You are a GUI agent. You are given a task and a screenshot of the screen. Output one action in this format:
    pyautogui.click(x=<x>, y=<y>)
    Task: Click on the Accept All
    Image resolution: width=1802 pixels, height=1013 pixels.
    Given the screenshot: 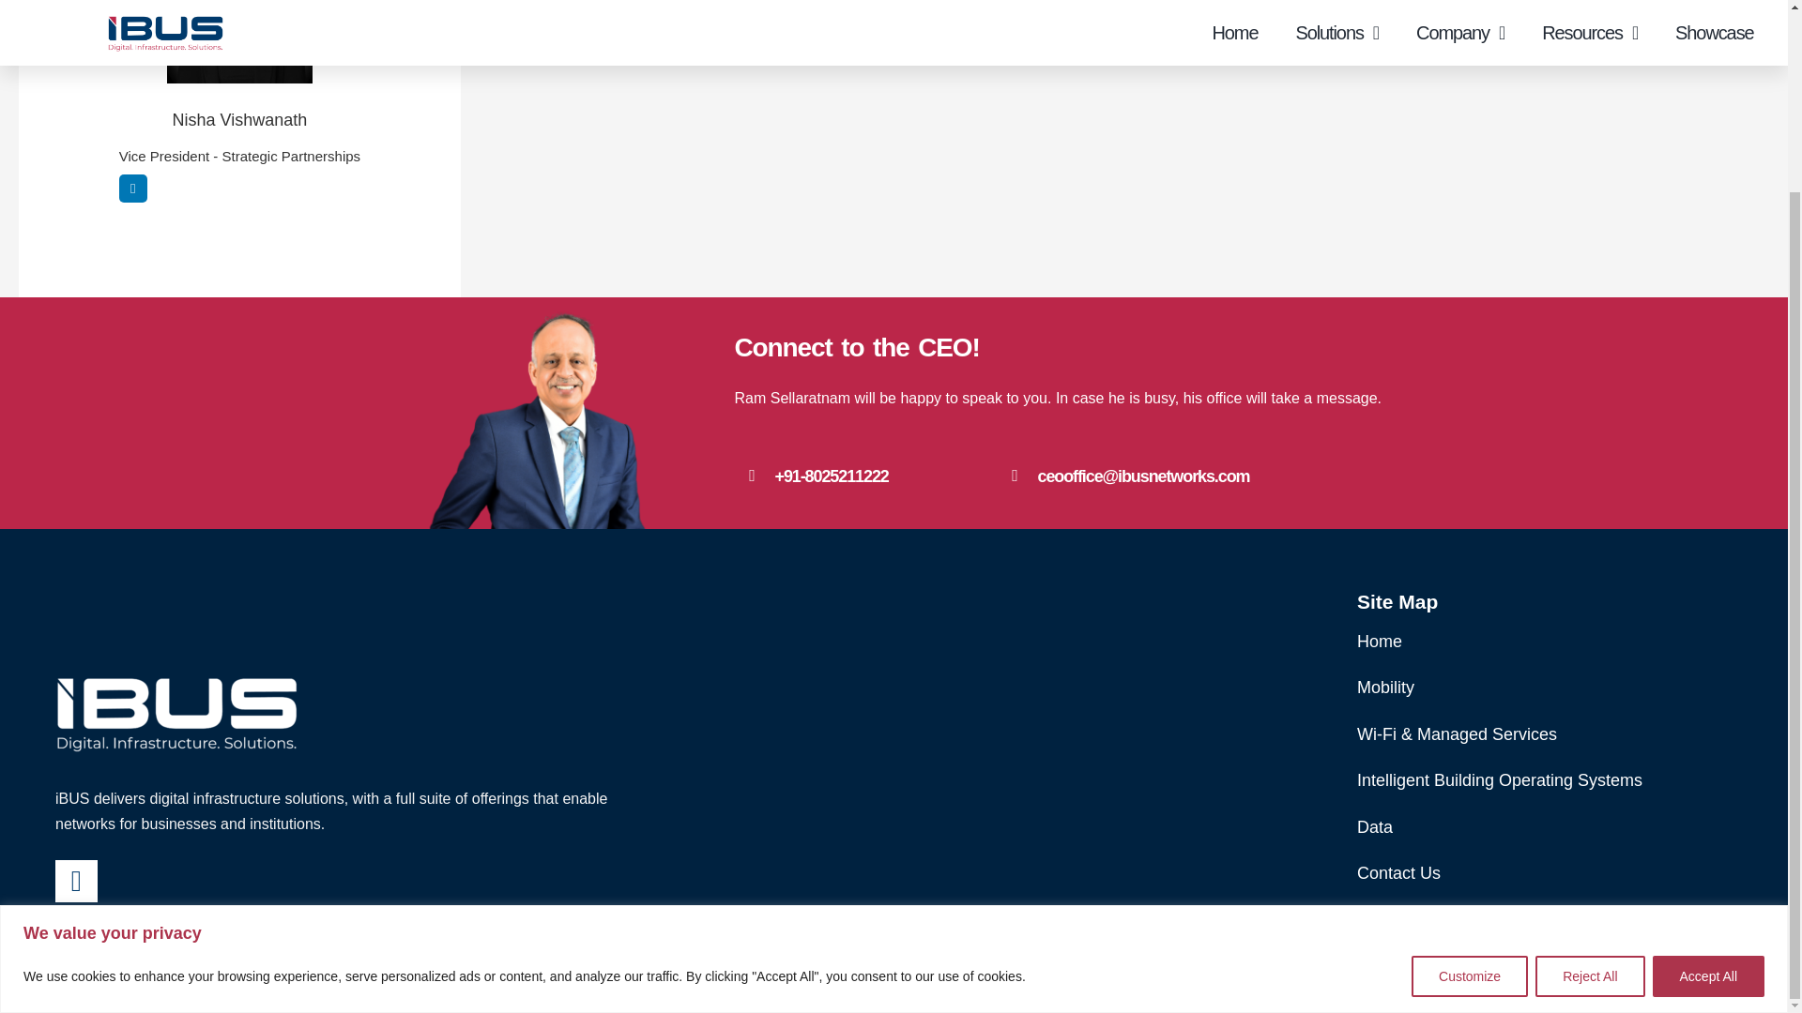 What is the action you would take?
    pyautogui.click(x=1708, y=752)
    